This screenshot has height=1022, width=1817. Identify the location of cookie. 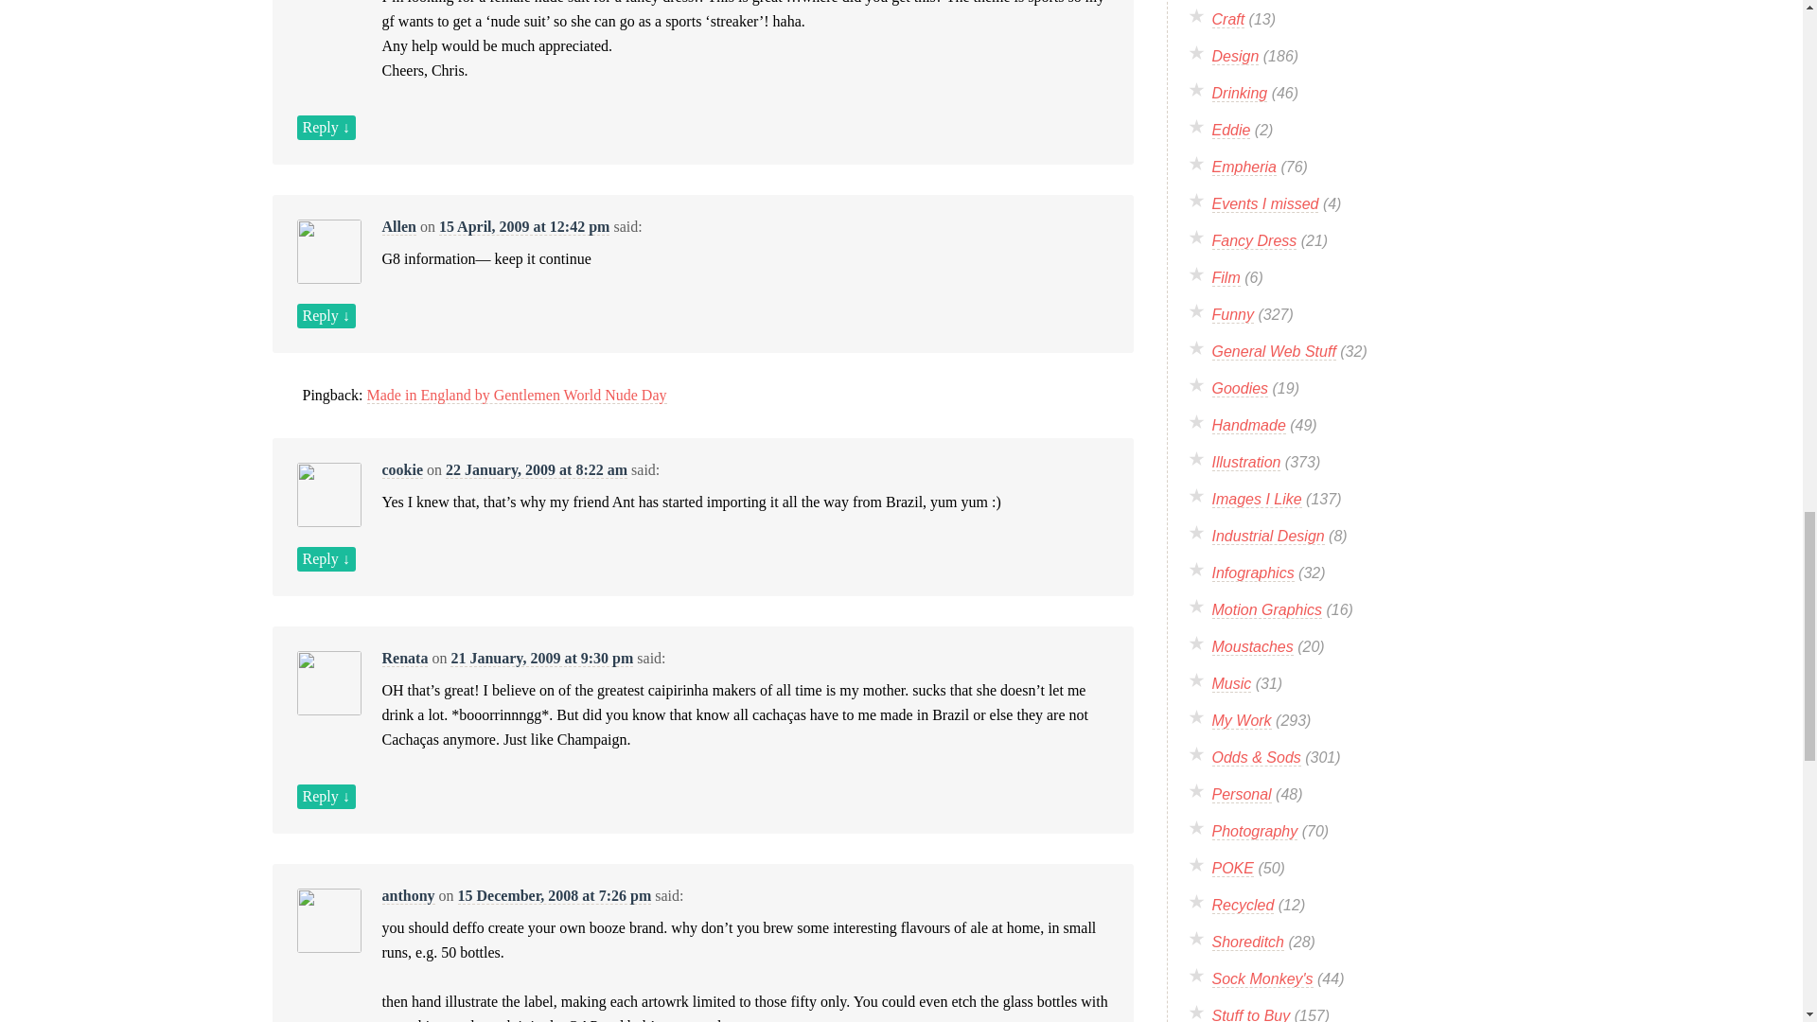
(402, 470).